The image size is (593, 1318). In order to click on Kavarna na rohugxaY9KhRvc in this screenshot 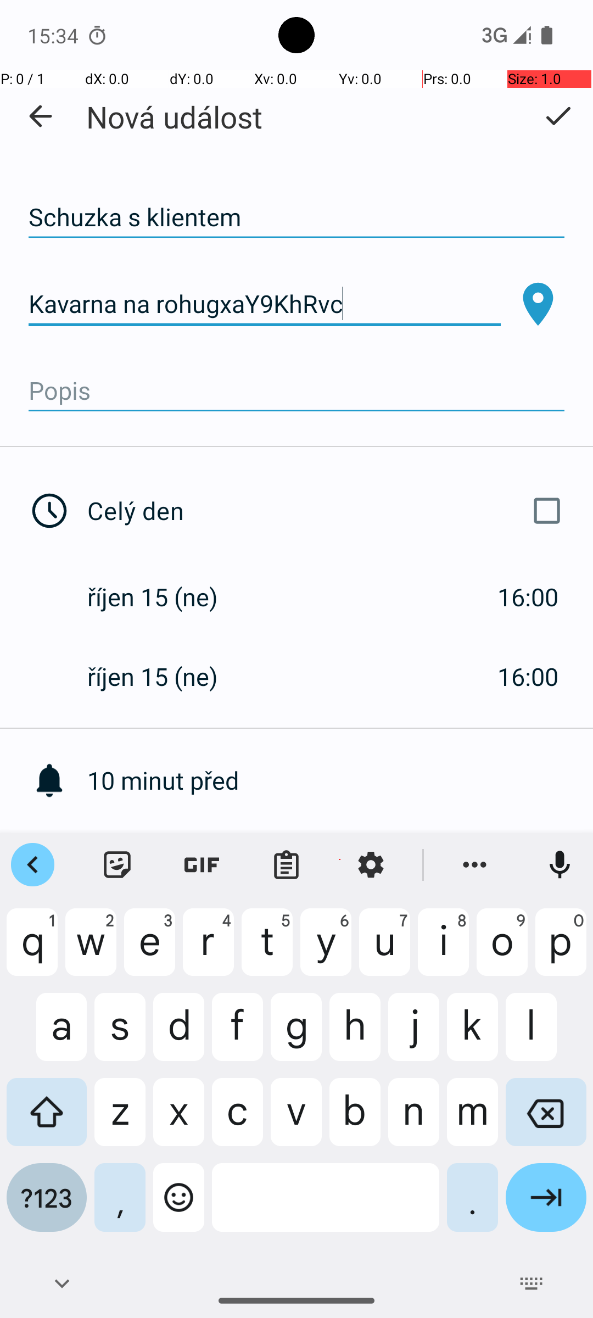, I will do `click(265, 304)`.